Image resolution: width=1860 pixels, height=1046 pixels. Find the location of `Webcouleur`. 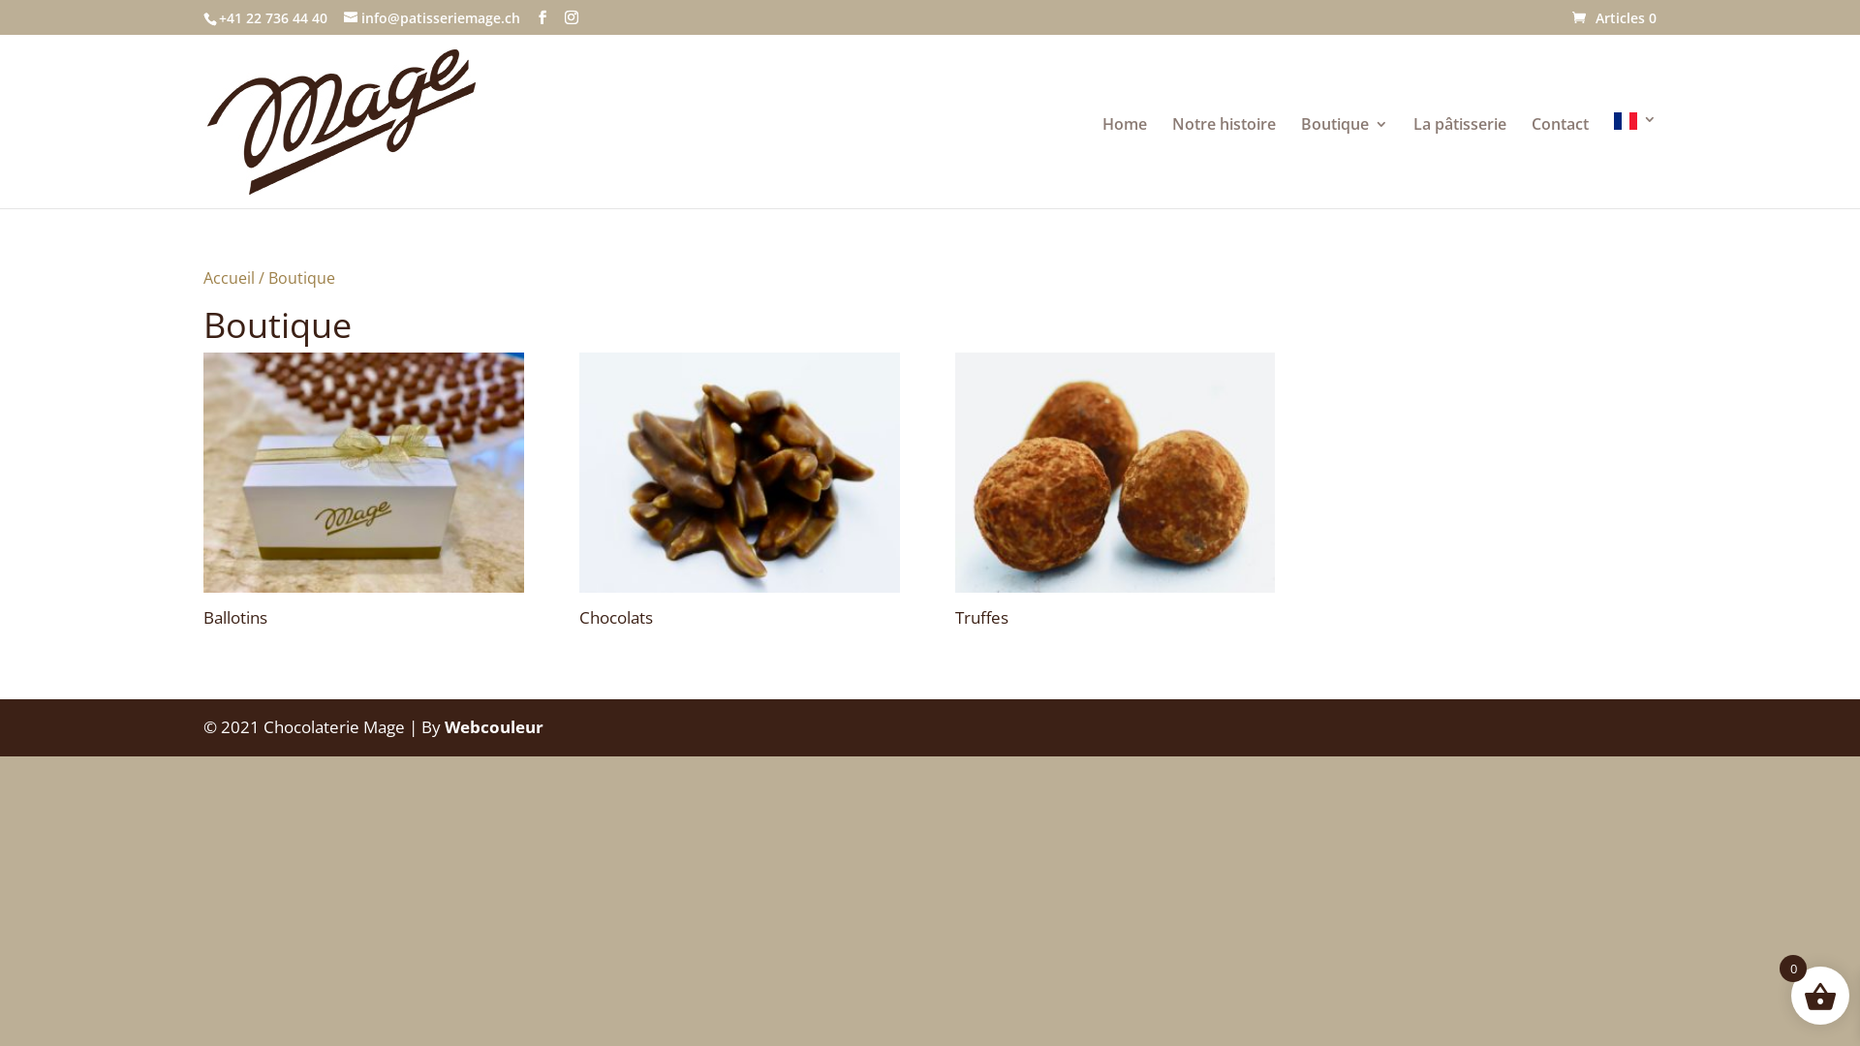

Webcouleur is located at coordinates (494, 726).